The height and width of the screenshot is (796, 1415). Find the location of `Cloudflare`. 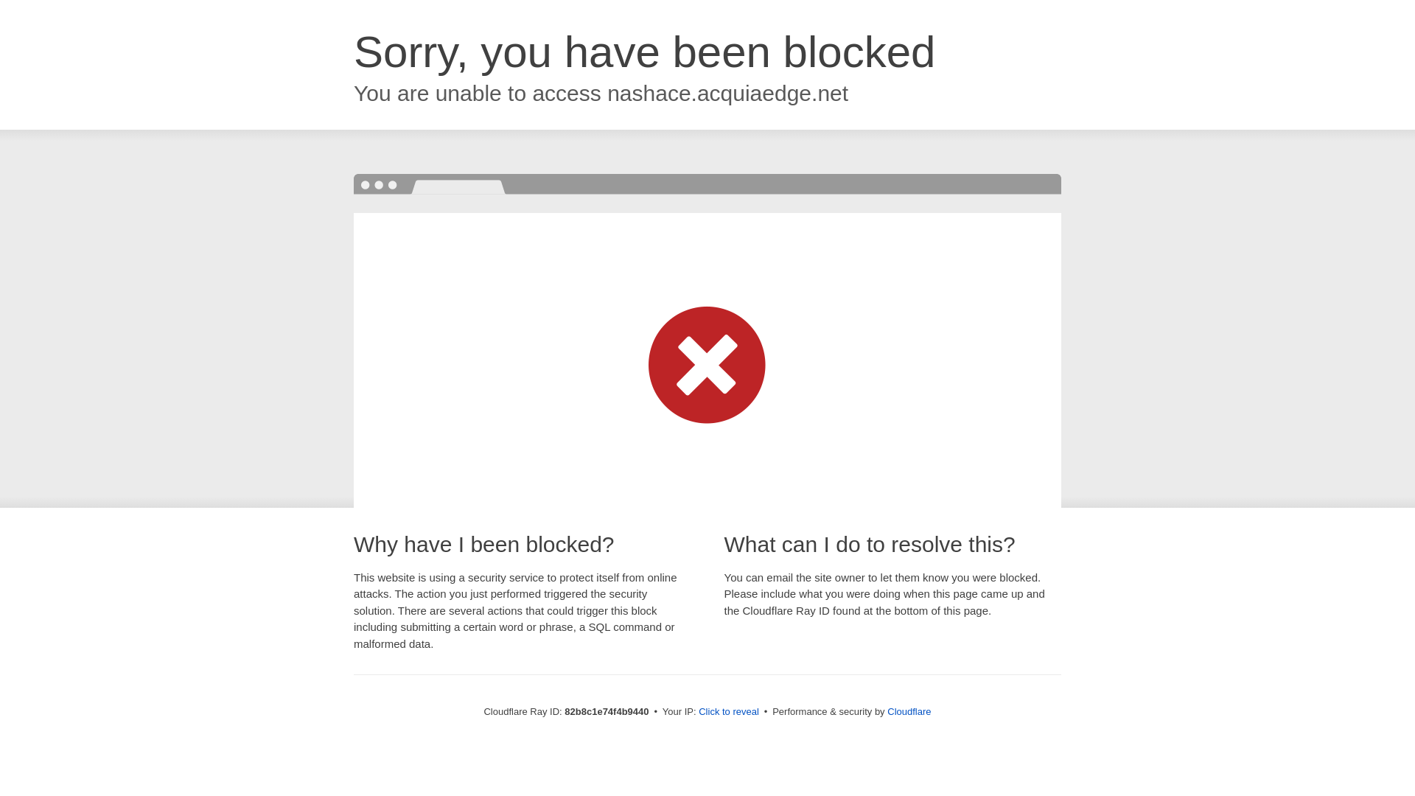

Cloudflare is located at coordinates (909, 712).